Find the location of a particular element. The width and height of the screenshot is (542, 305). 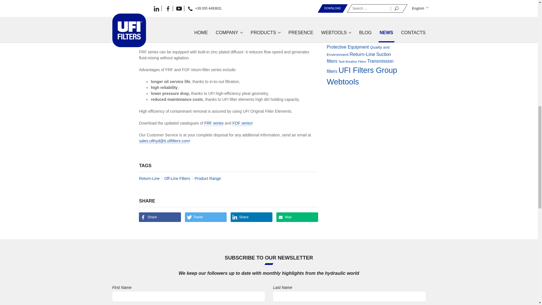

Share news on facebook is located at coordinates (159, 217).